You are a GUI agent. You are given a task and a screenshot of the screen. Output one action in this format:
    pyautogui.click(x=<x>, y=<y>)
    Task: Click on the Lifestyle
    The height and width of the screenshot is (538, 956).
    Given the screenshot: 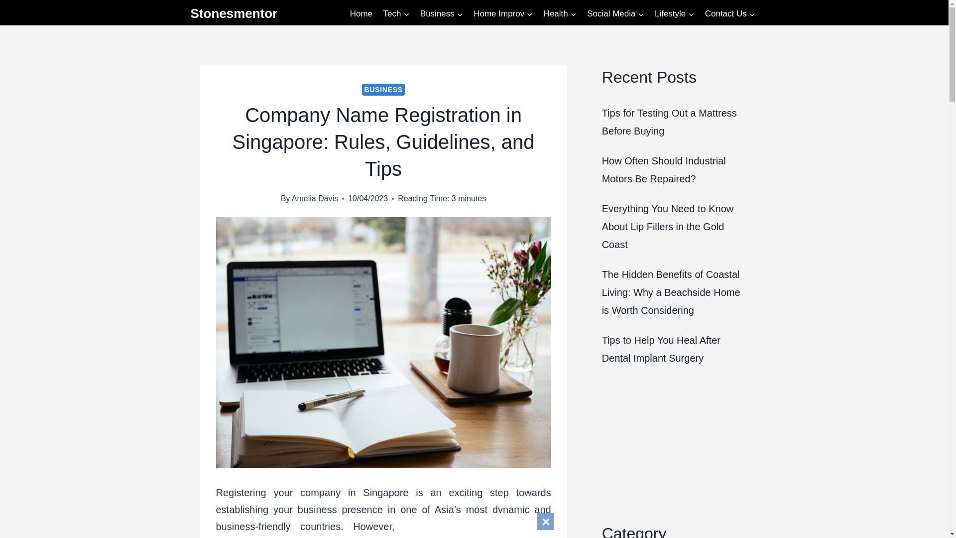 What is the action you would take?
    pyautogui.click(x=674, y=14)
    